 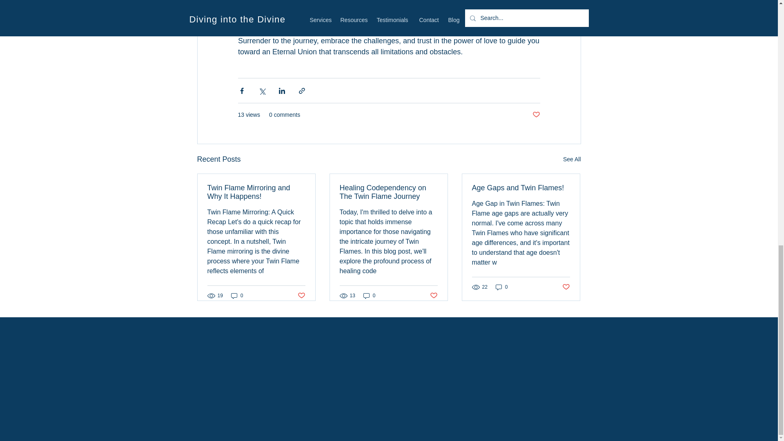 I want to click on Post not marked as liked, so click(x=536, y=115).